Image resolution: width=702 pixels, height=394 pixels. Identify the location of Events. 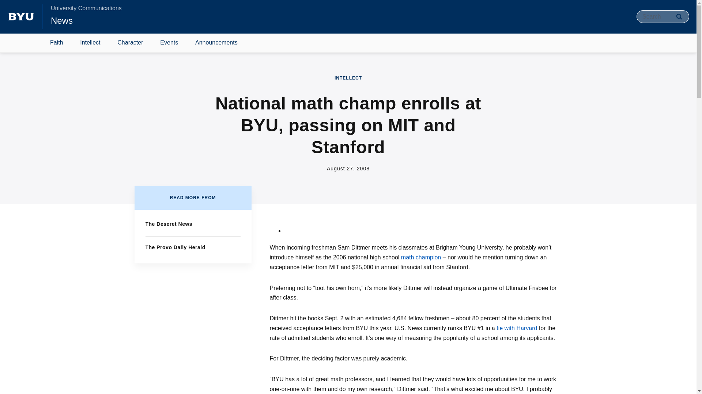
(169, 43).